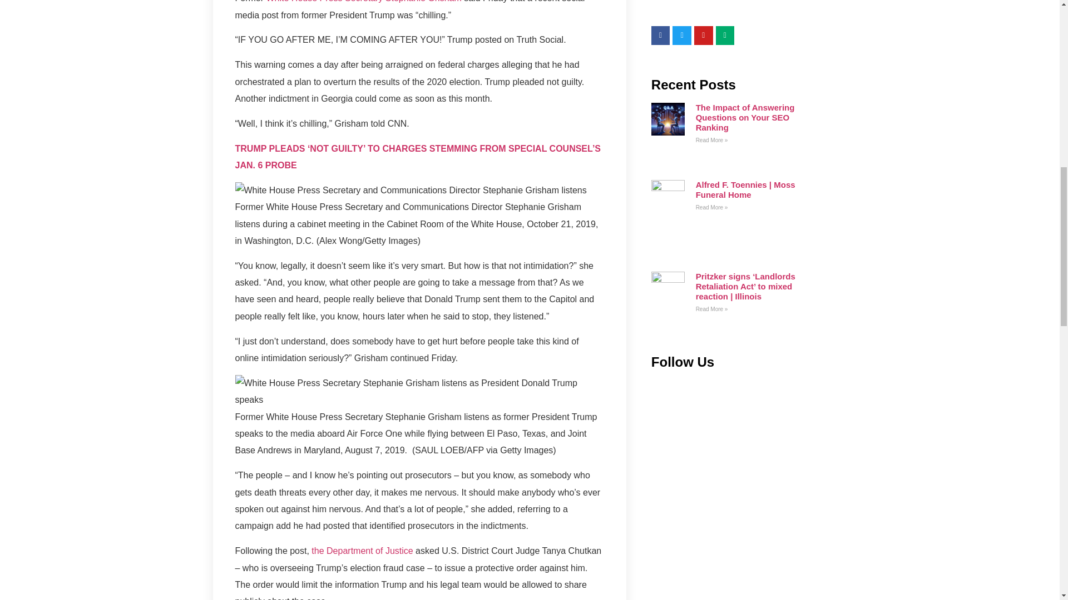 This screenshot has height=600, width=1068. I want to click on the Department of Justice, so click(362, 551).